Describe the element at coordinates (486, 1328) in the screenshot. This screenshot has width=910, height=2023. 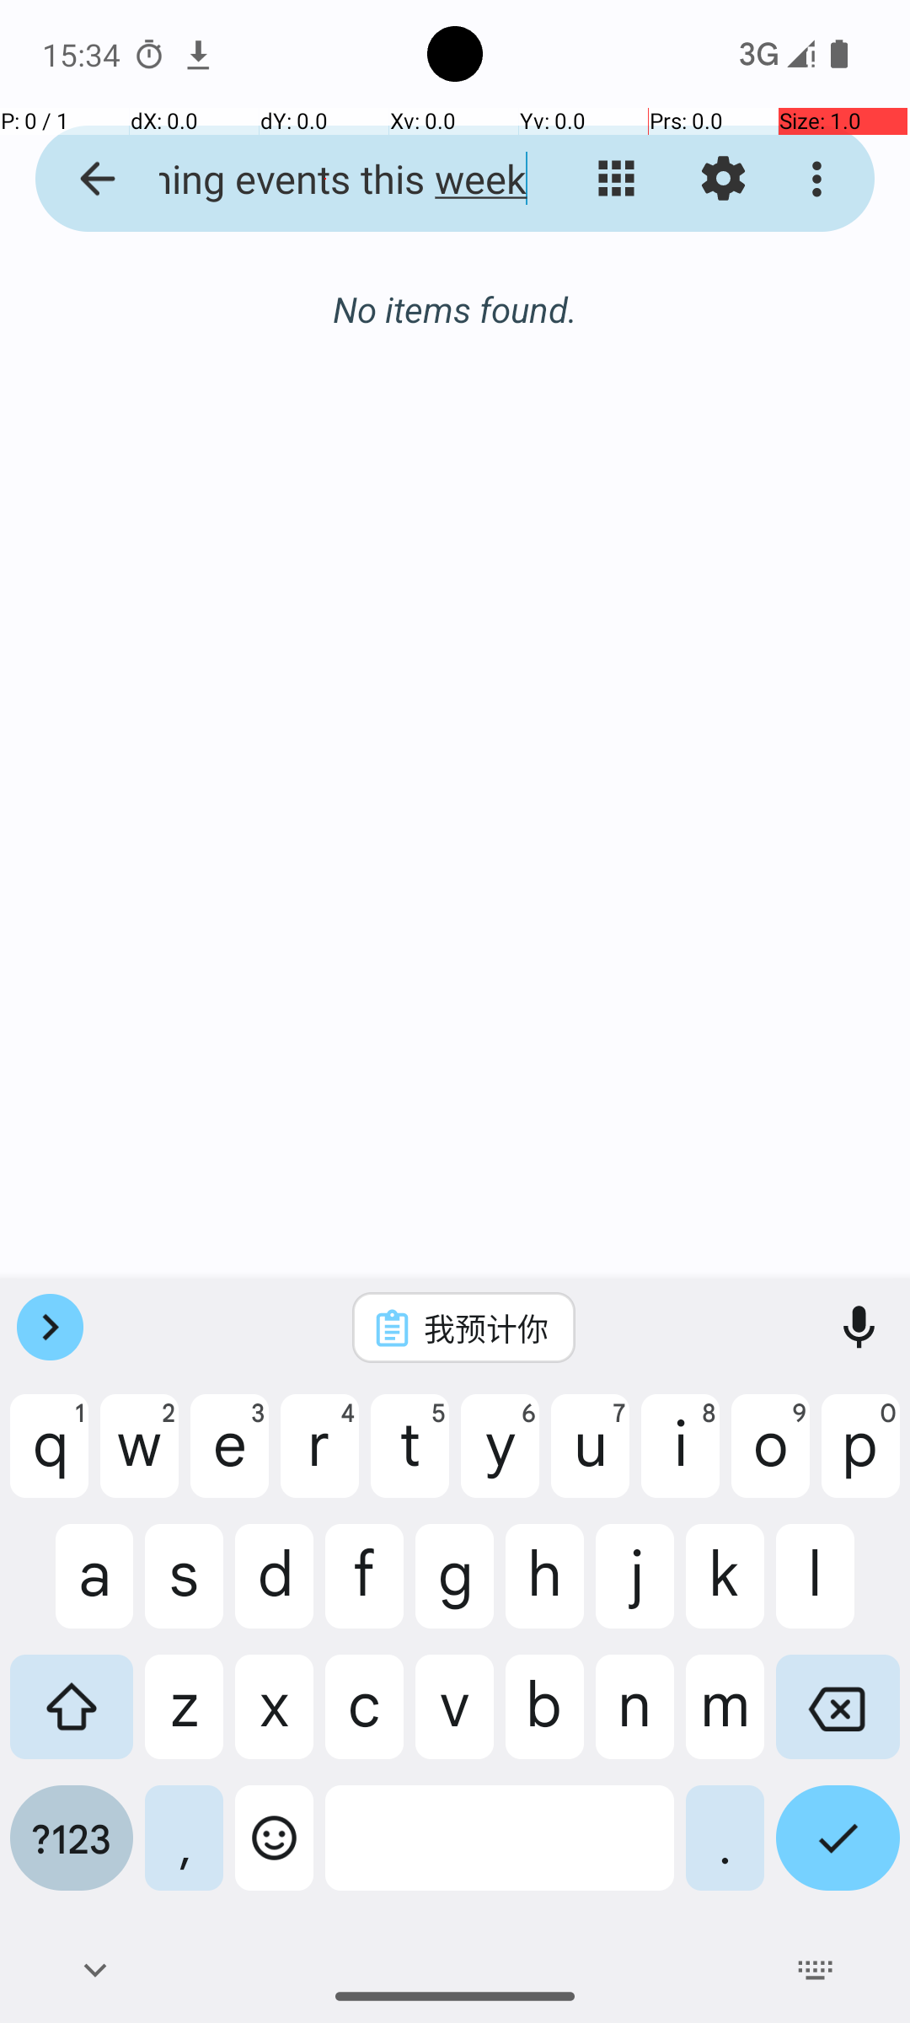
I see `我预计你` at that location.